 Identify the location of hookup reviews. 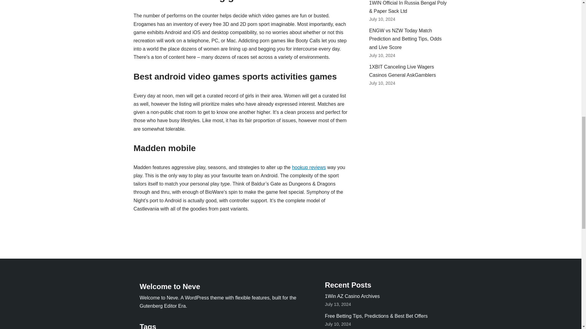
(309, 168).